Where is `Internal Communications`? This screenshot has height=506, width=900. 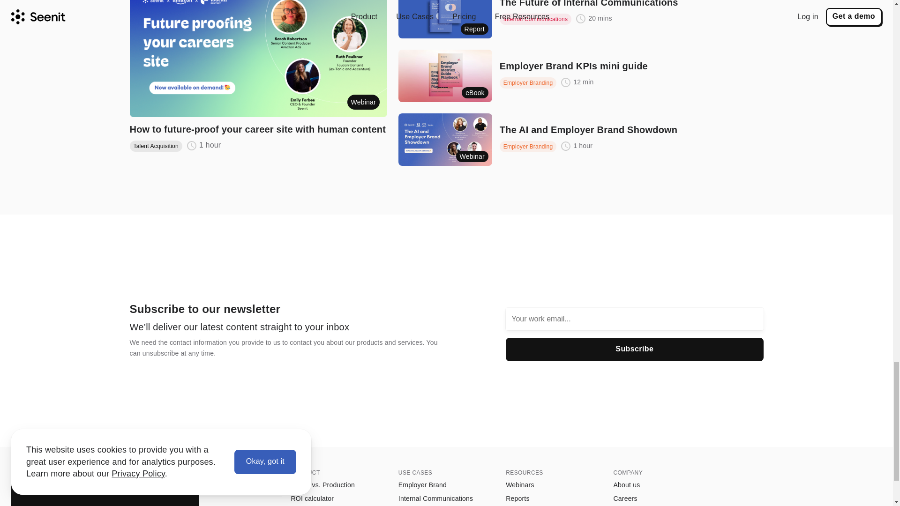 Internal Communications is located at coordinates (535, 19).